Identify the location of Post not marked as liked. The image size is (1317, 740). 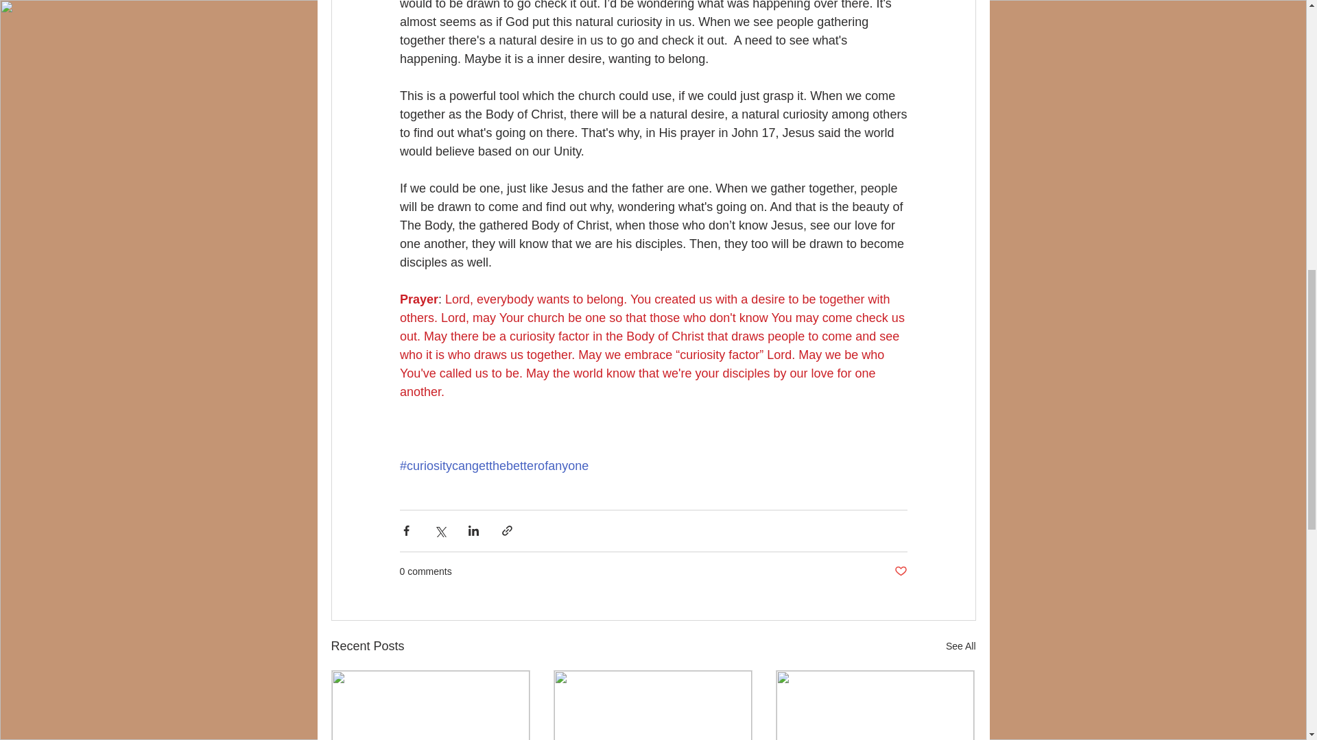
(900, 571).